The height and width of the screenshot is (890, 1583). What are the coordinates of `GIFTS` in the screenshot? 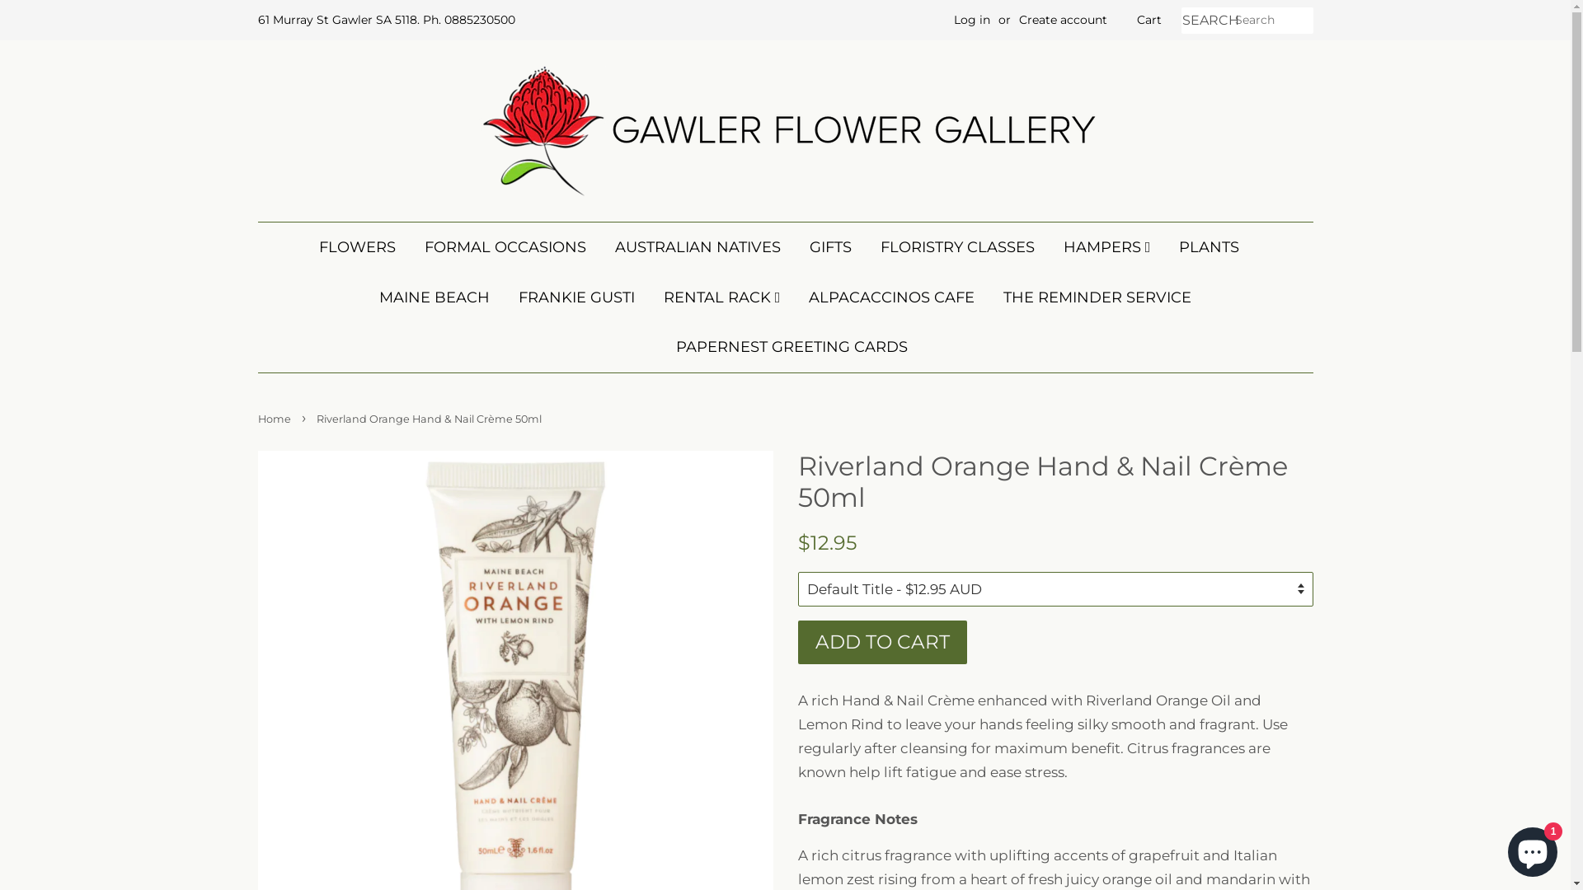 It's located at (831, 247).